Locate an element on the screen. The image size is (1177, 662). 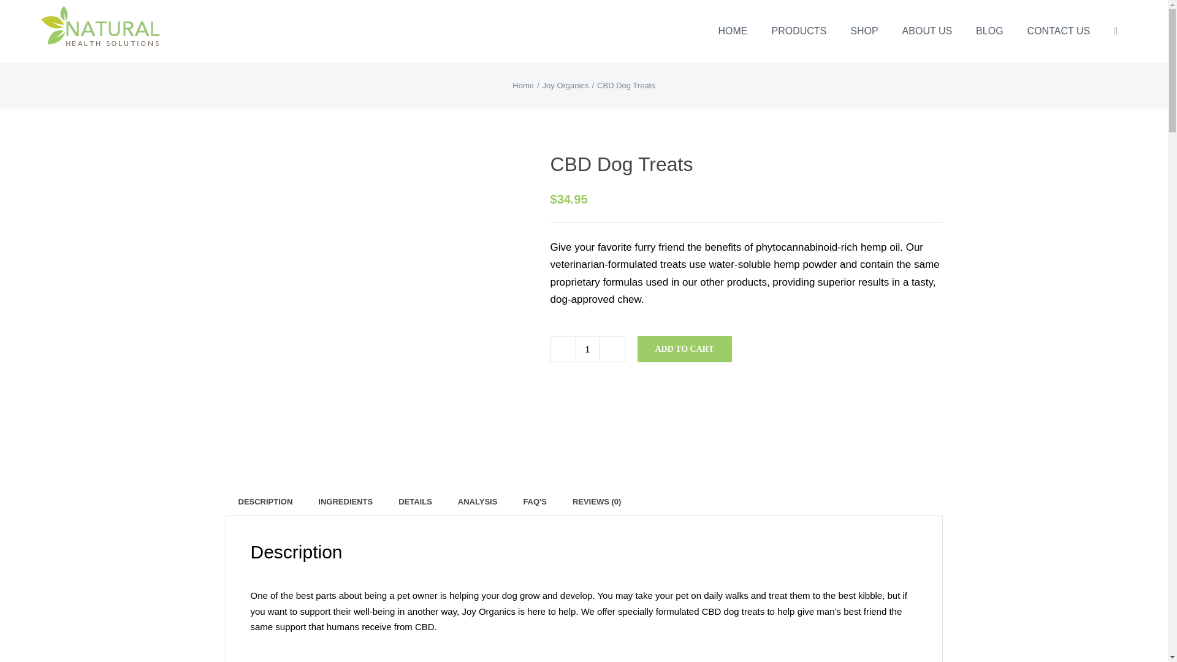
FAQ'S is located at coordinates (535, 502).